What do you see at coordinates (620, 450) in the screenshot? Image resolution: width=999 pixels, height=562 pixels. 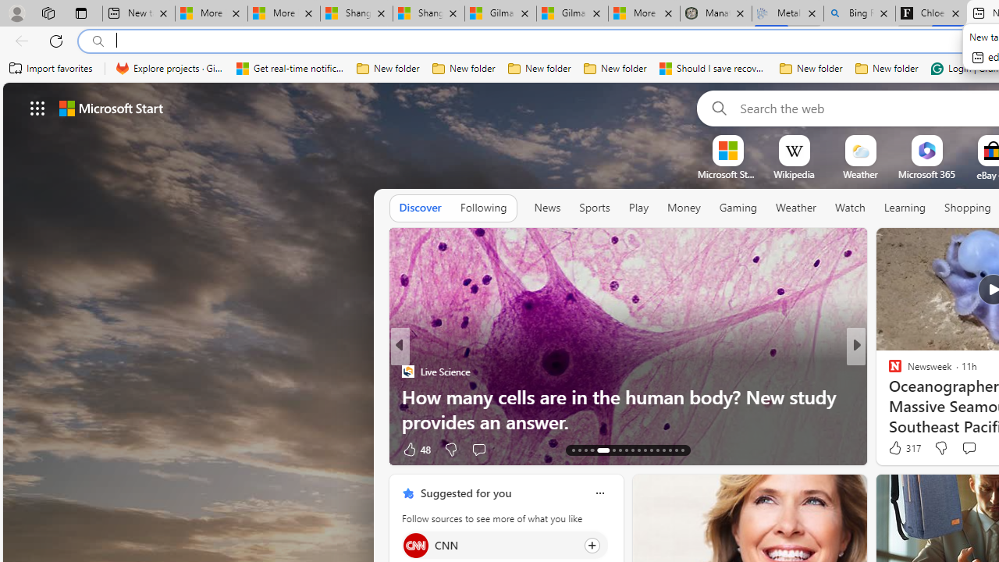 I see `AutomationID: tab-19` at bounding box center [620, 450].